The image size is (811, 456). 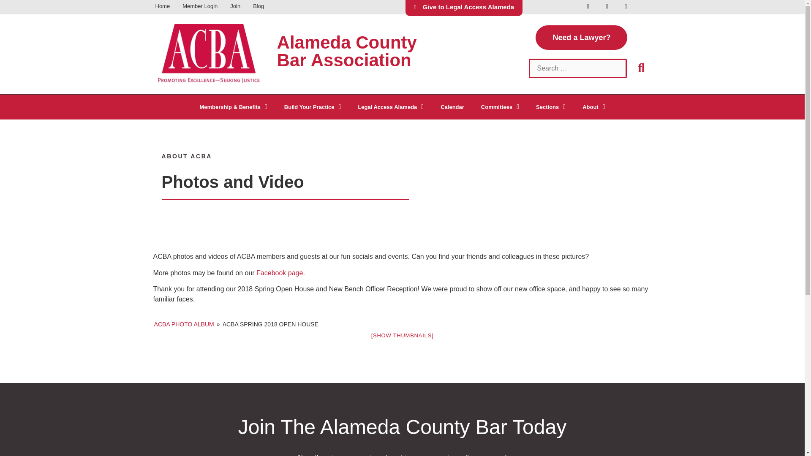 I want to click on Blog, so click(x=258, y=7).